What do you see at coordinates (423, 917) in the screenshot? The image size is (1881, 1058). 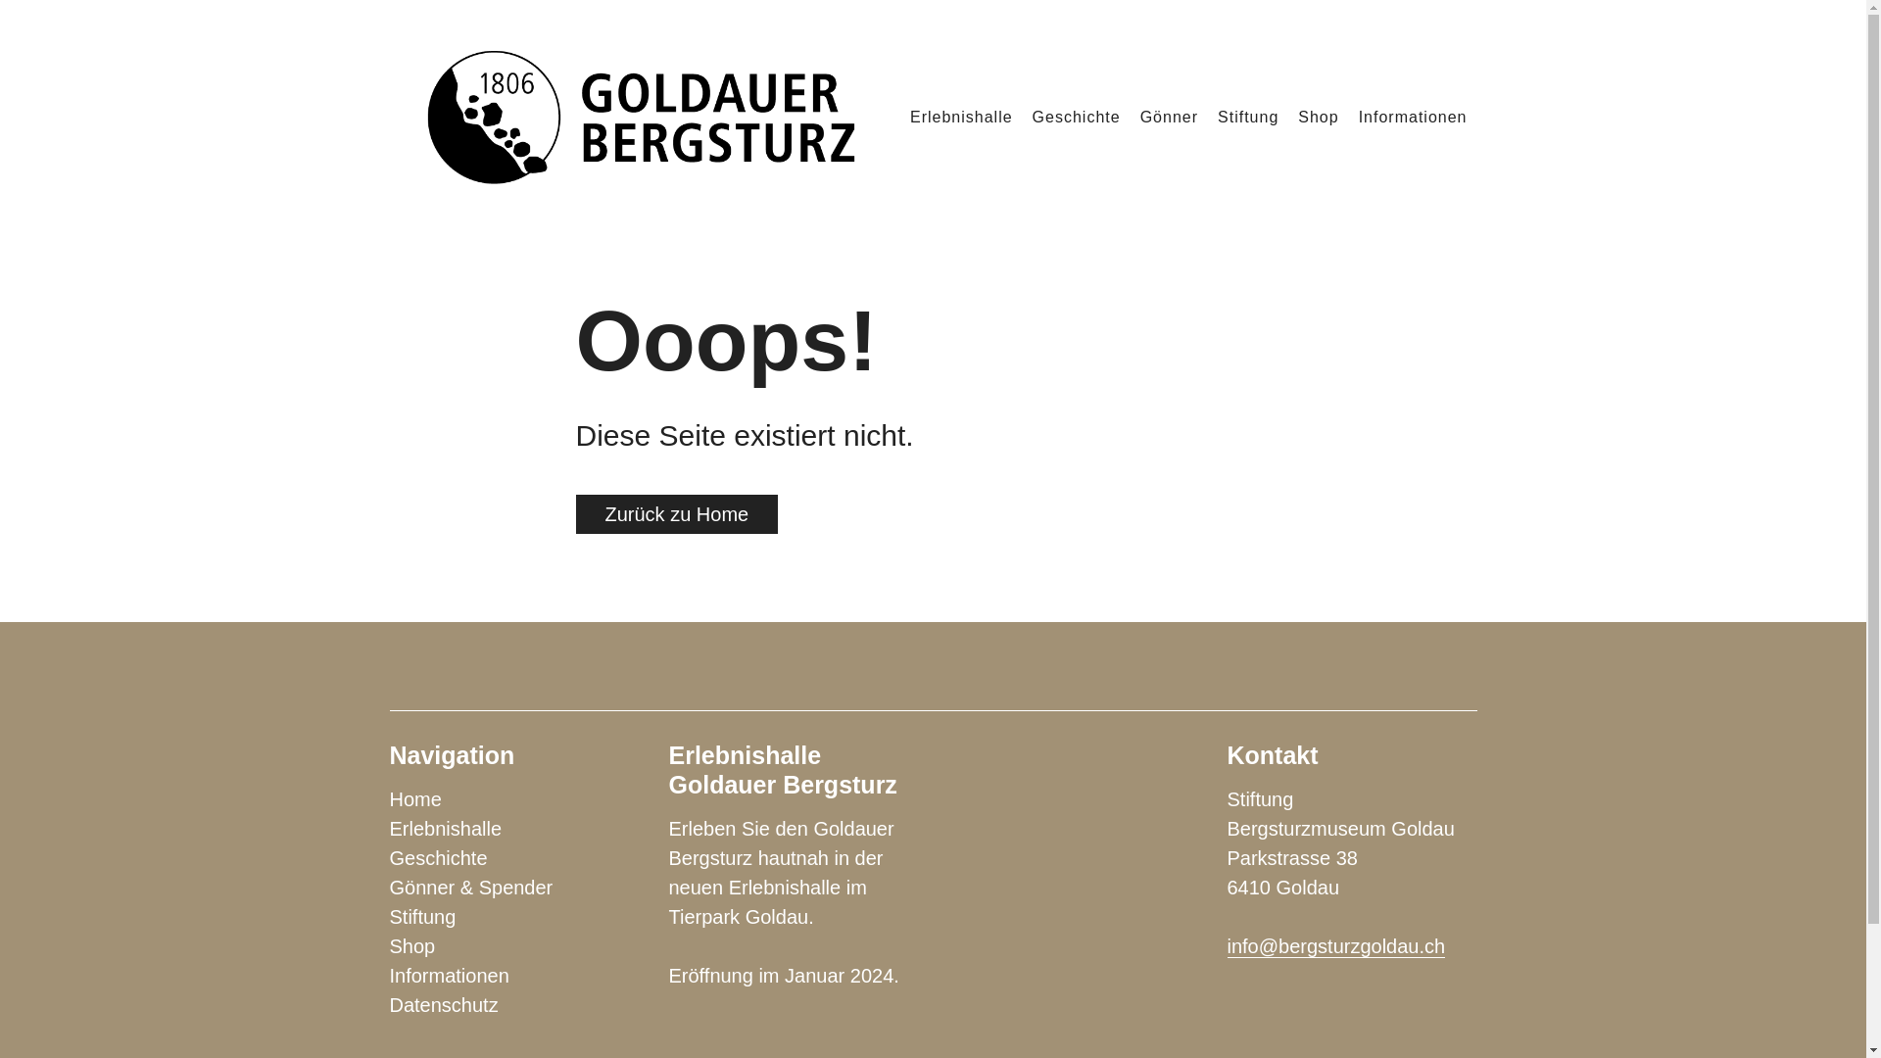 I see `Stiftung` at bounding box center [423, 917].